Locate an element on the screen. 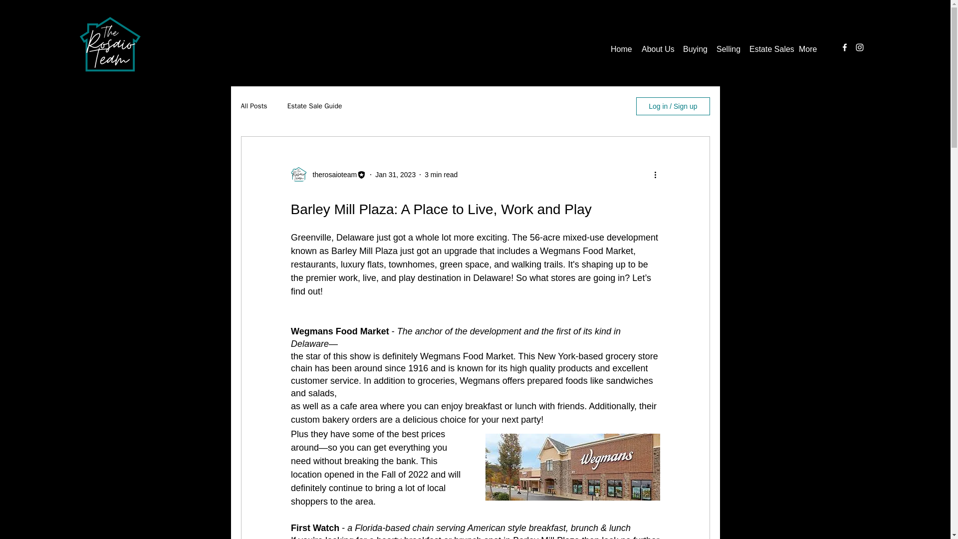  All Posts is located at coordinates (253, 106).